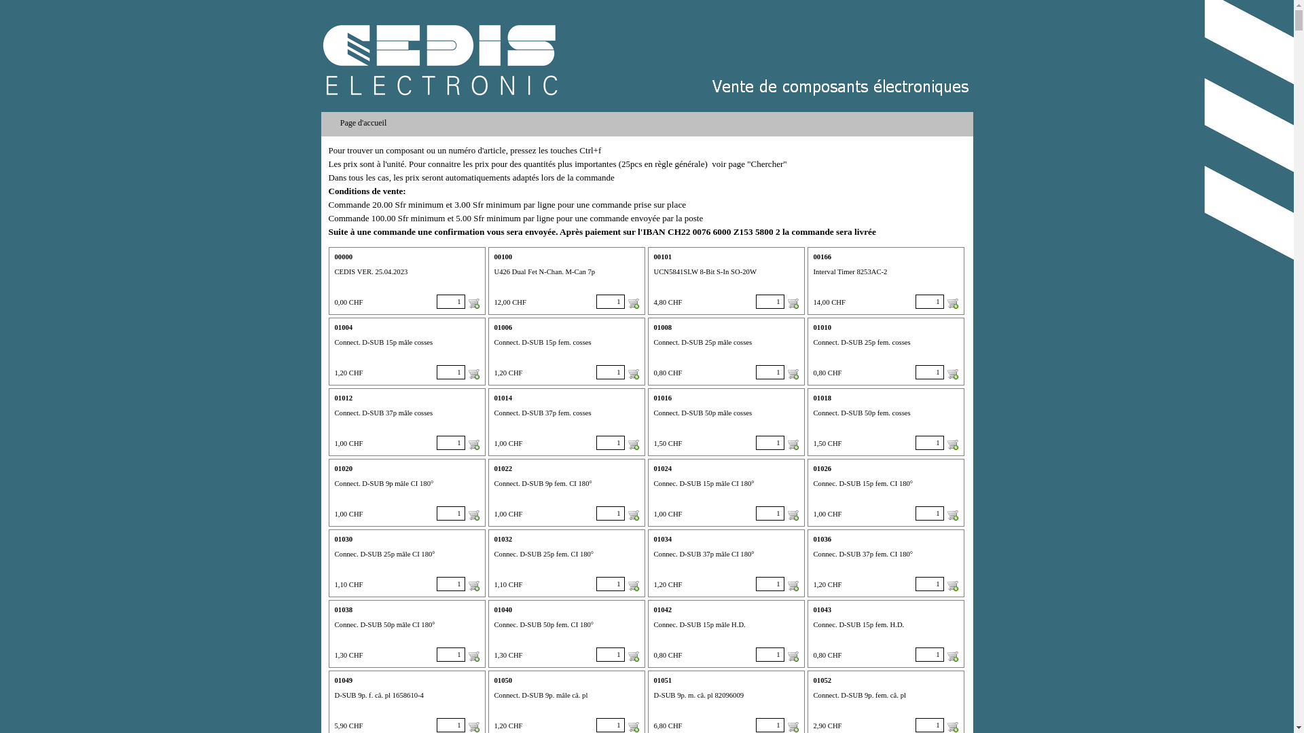  Describe the element at coordinates (474, 515) in the screenshot. I see `Ajouter` at that location.